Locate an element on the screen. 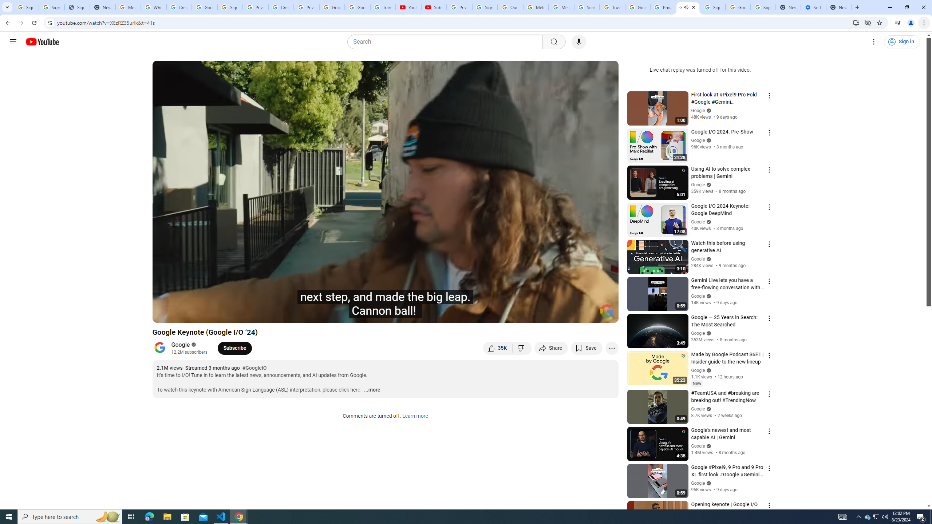  Theater mode (t) is located at coordinates (588, 314).